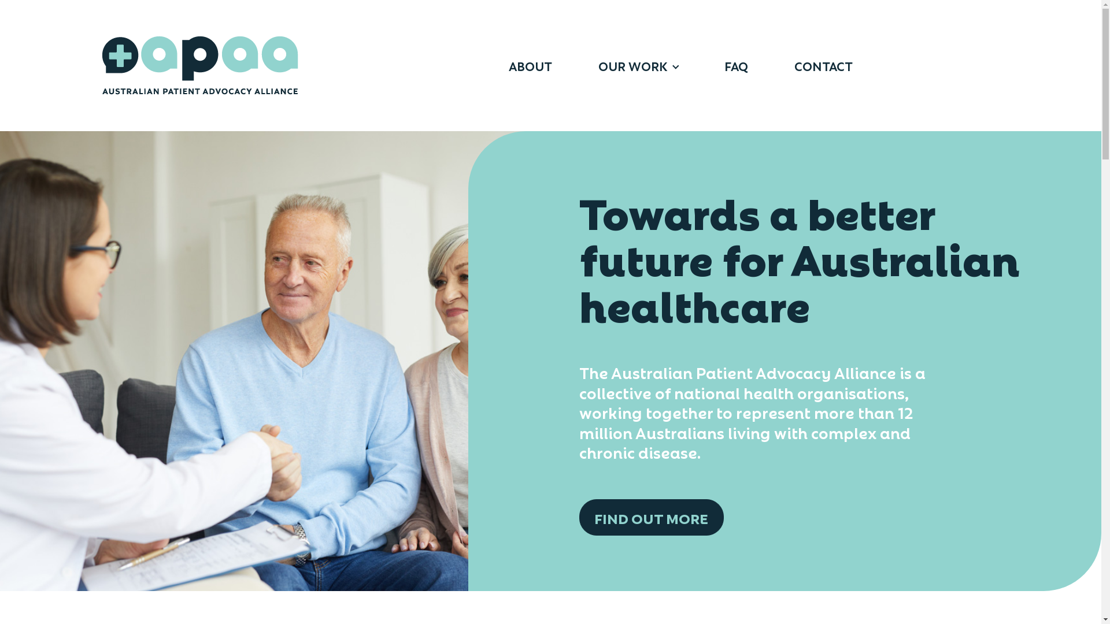 This screenshot has width=1110, height=624. What do you see at coordinates (737, 66) in the screenshot?
I see `FAQ` at bounding box center [737, 66].